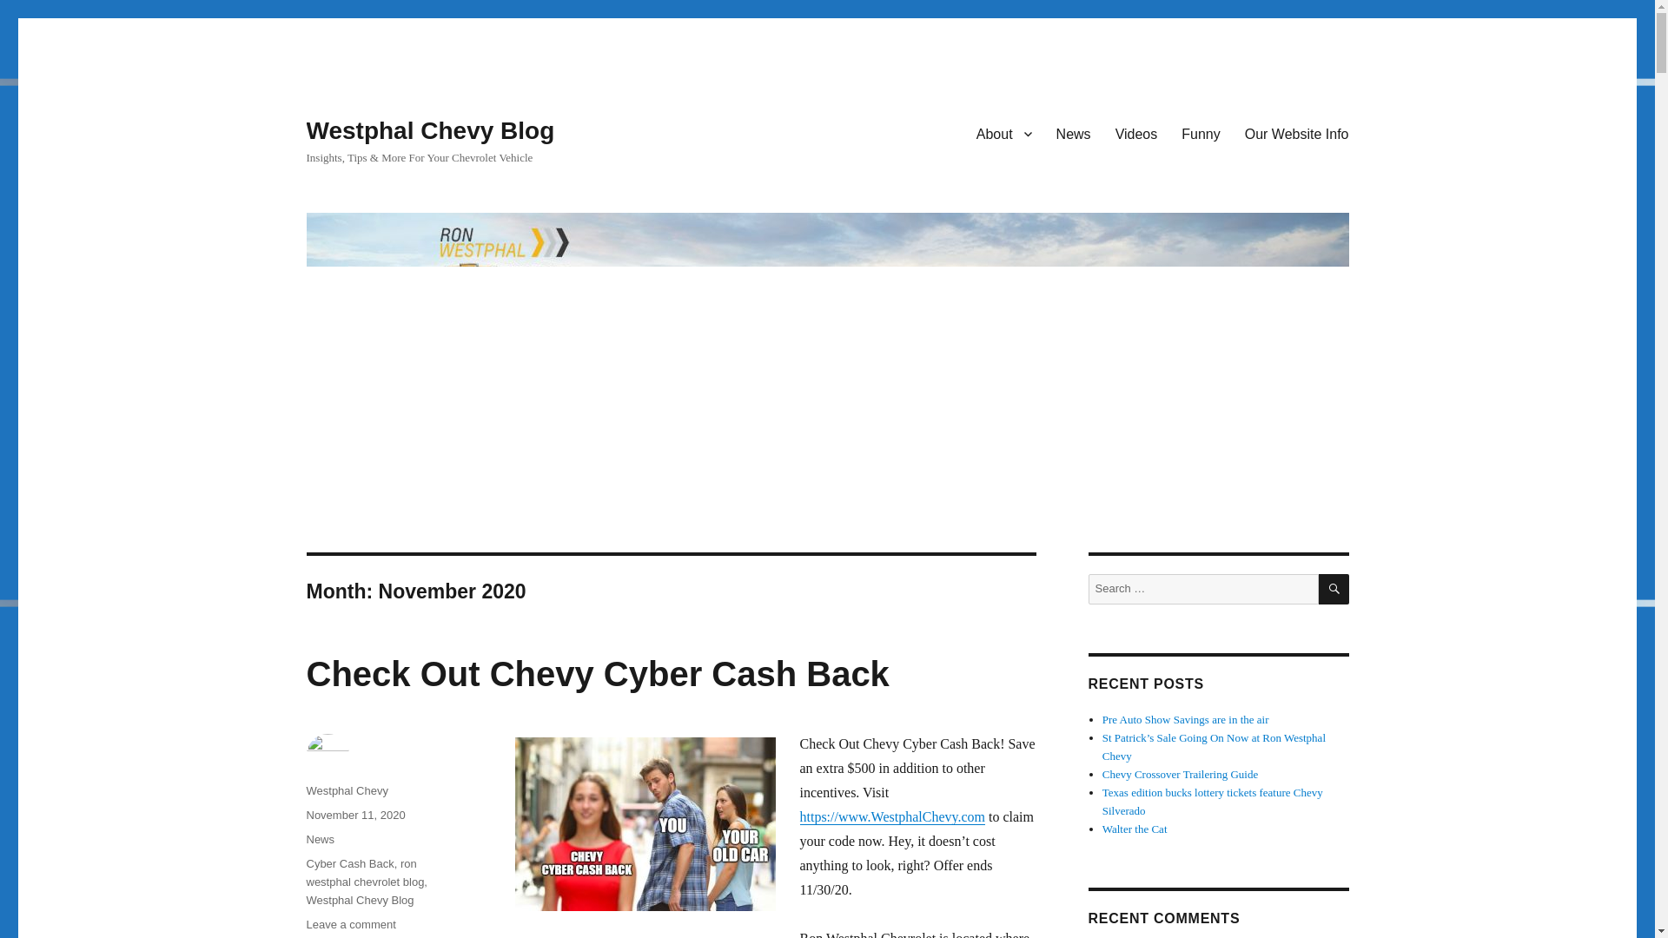  Describe the element at coordinates (350, 924) in the screenshot. I see `ron westphal chevrolet blog` at that location.